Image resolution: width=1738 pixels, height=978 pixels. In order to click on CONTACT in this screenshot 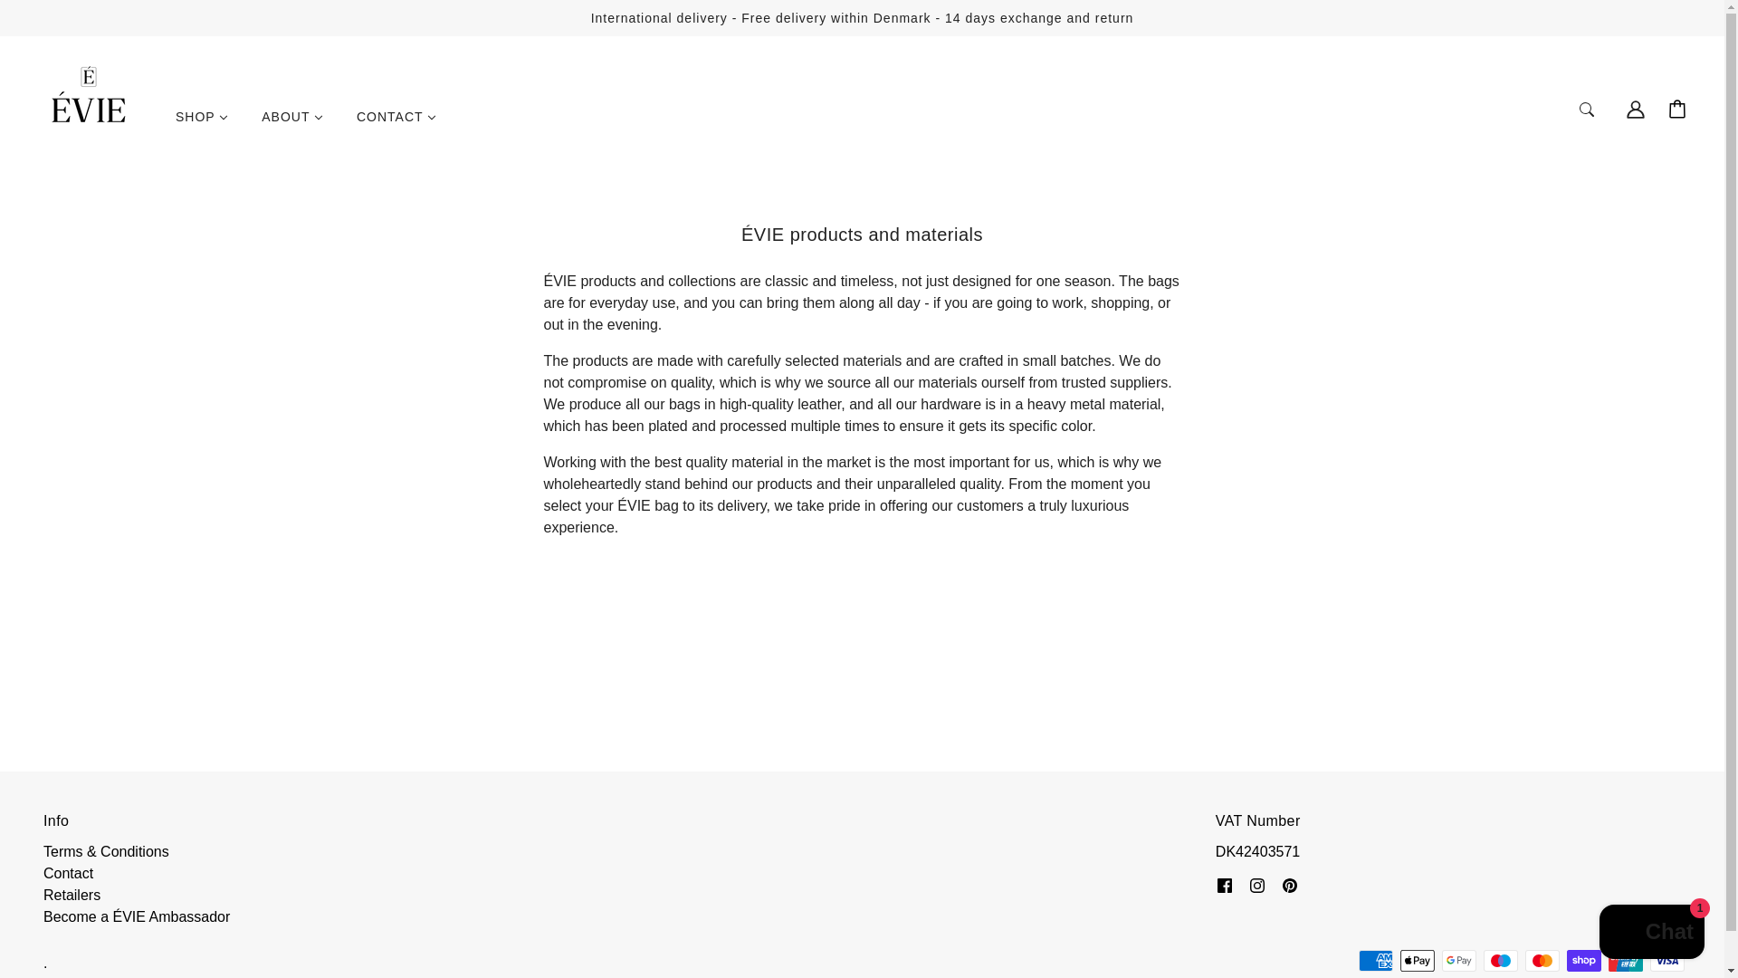, I will do `click(396, 123)`.